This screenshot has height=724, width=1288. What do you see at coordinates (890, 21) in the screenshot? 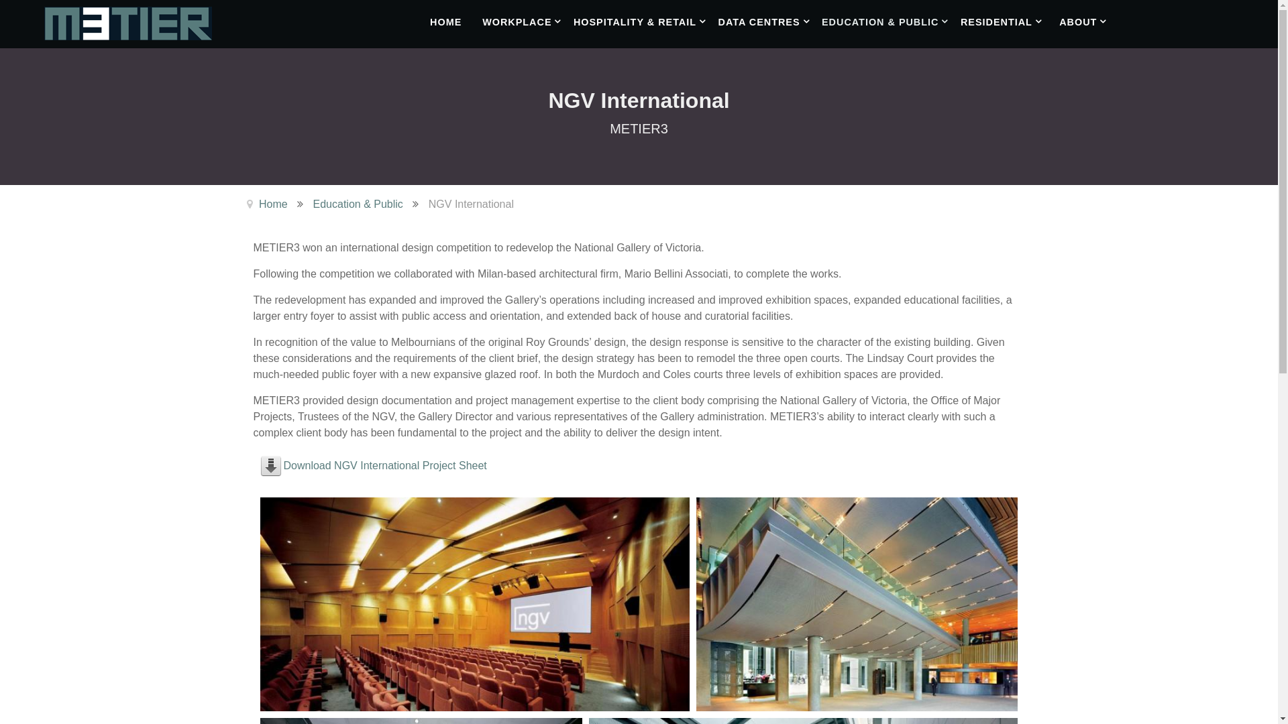
I see `EDUCATION & PUBLIC` at bounding box center [890, 21].